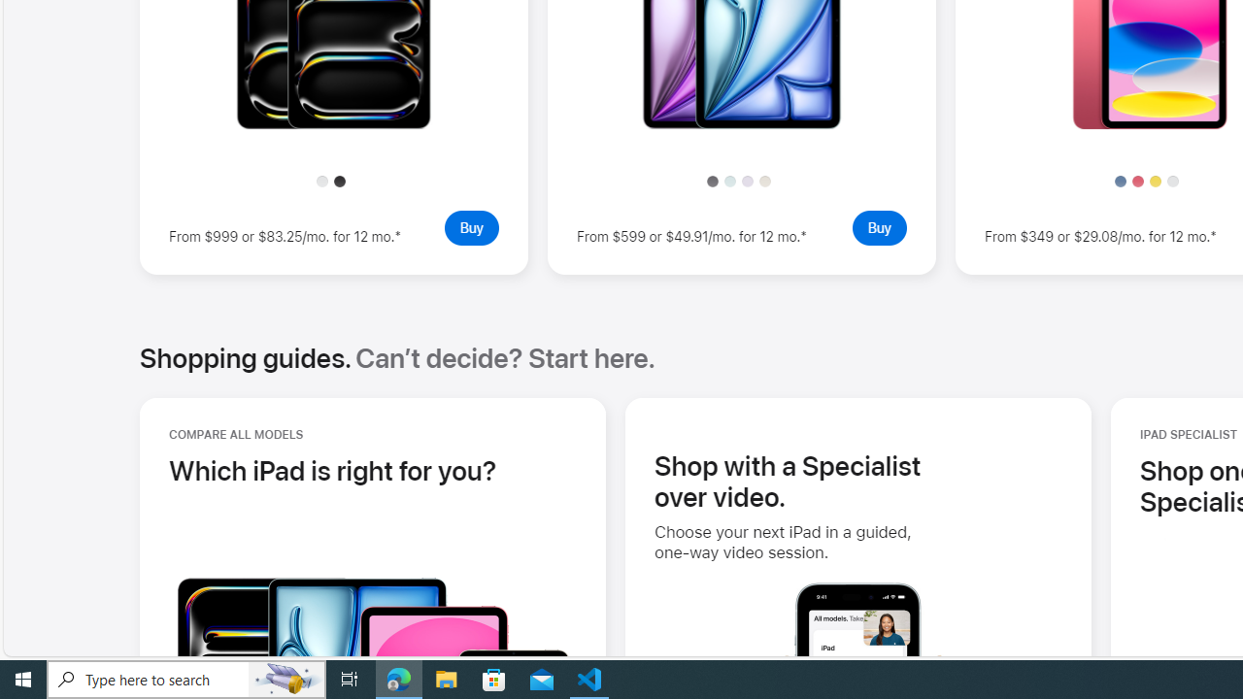  What do you see at coordinates (879, 227) in the screenshot?
I see `Buy - iPad Air ` at bounding box center [879, 227].